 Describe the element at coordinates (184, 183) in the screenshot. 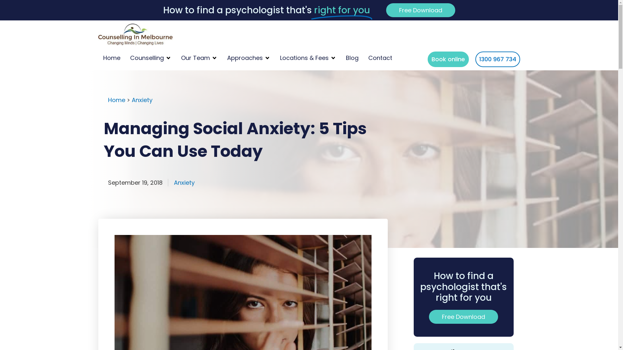

I see `Anxiety` at that location.